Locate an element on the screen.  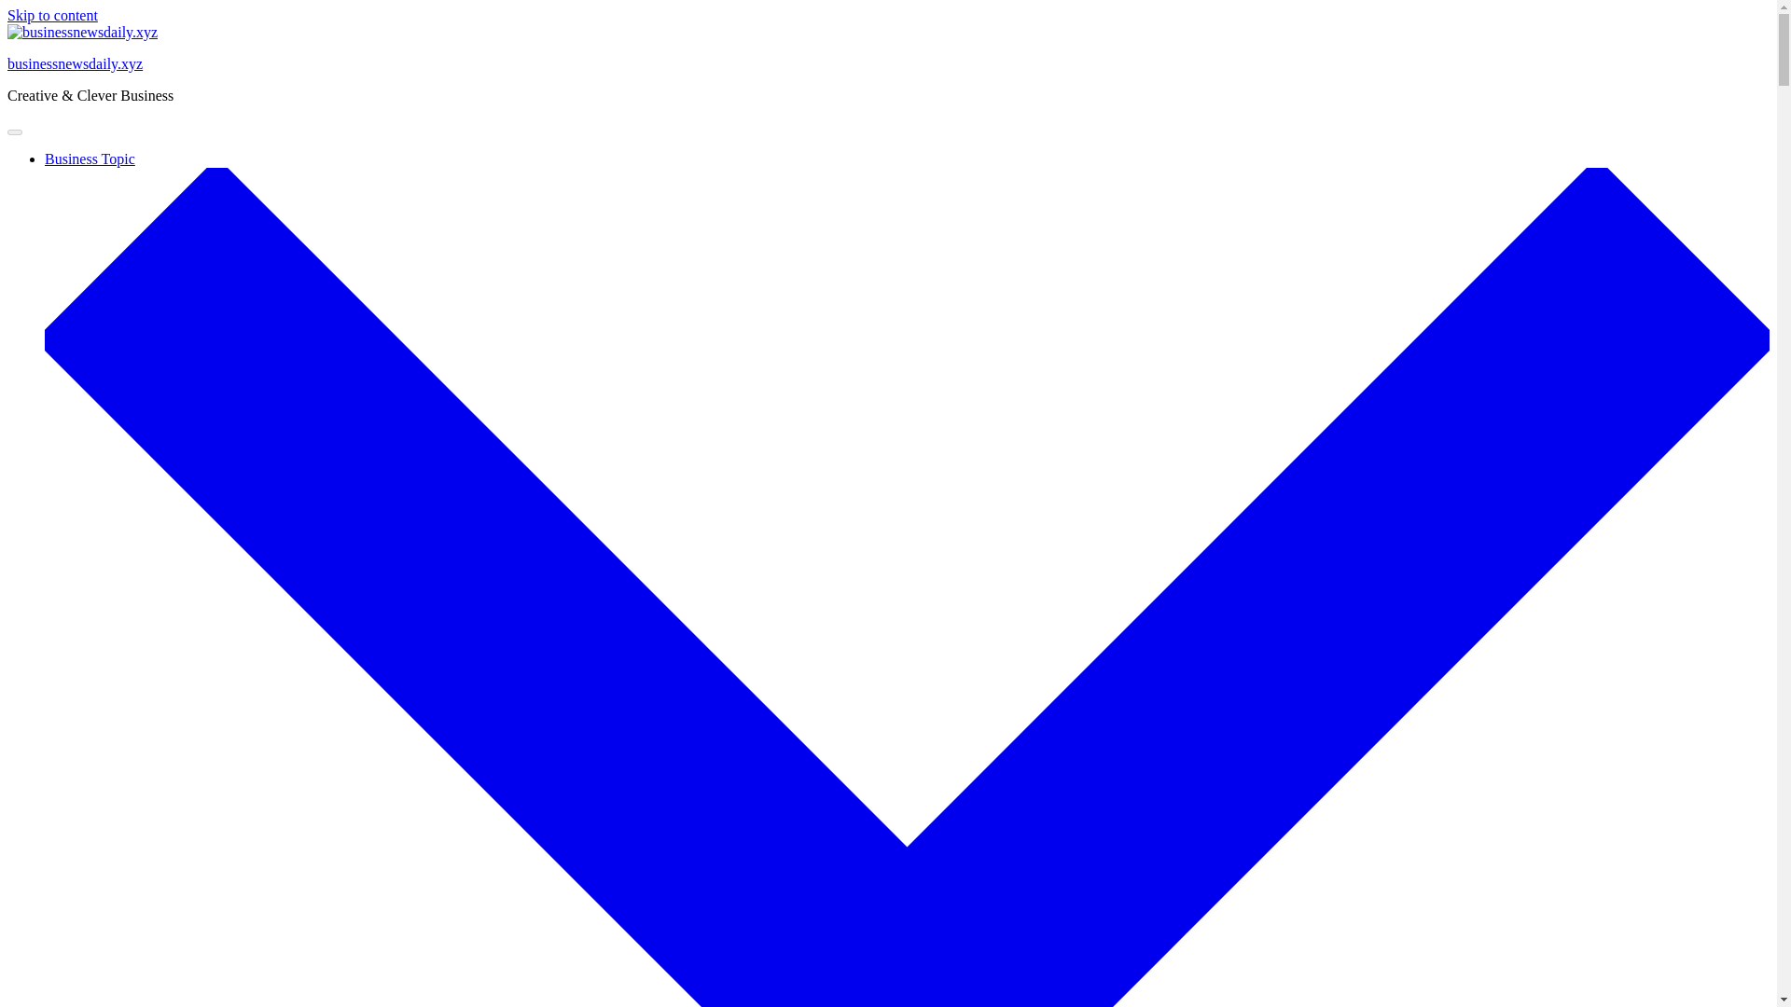
Skip to content is located at coordinates (52, 15).